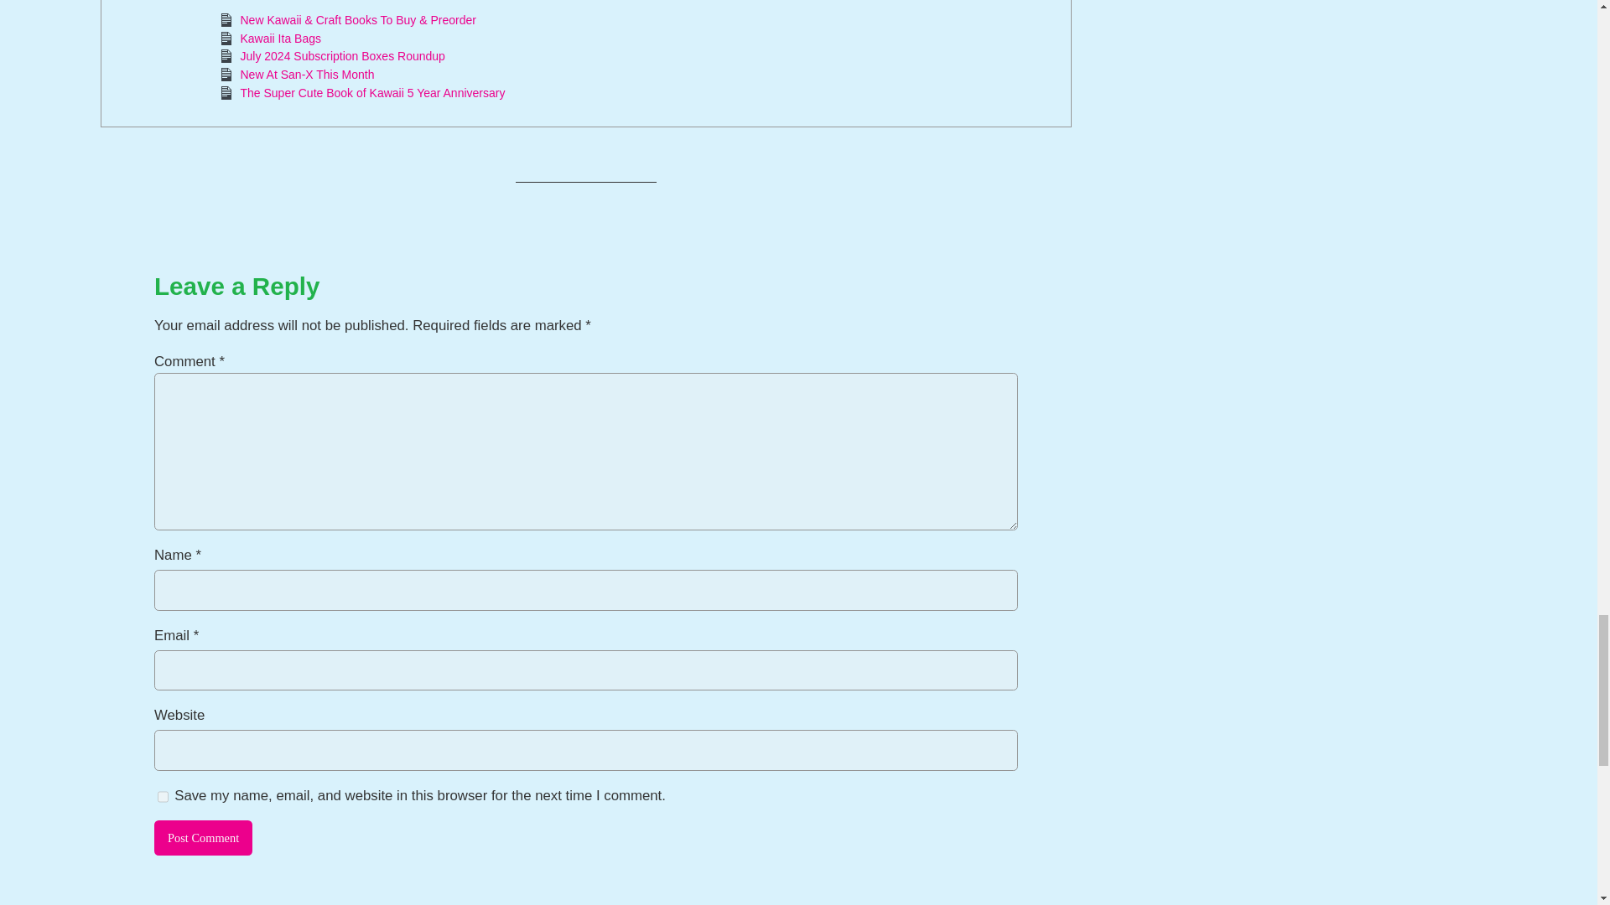 The image size is (1610, 905). What do you see at coordinates (307, 75) in the screenshot?
I see `New At San-X This Month` at bounding box center [307, 75].